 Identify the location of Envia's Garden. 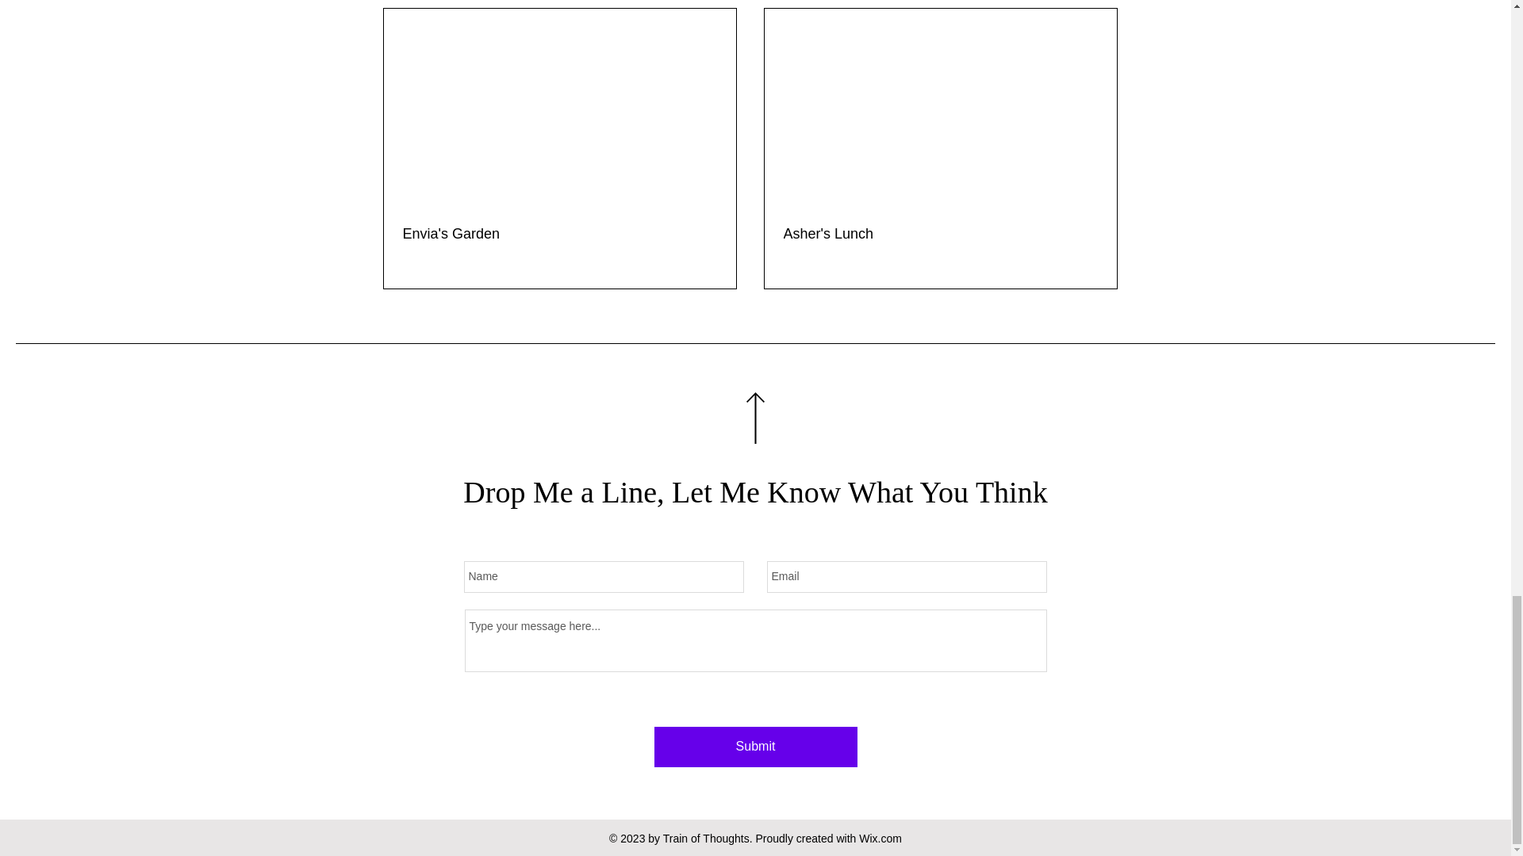
(560, 234).